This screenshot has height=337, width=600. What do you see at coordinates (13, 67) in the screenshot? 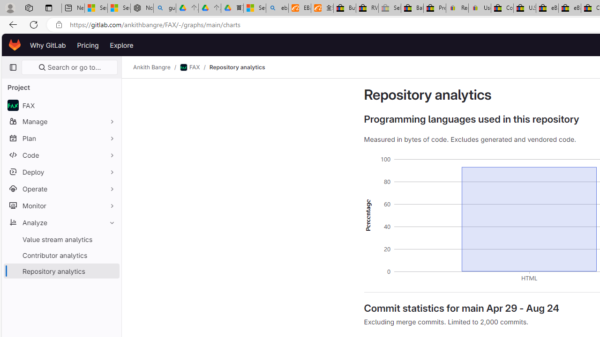
I see `Primary navigation sidebar` at bounding box center [13, 67].